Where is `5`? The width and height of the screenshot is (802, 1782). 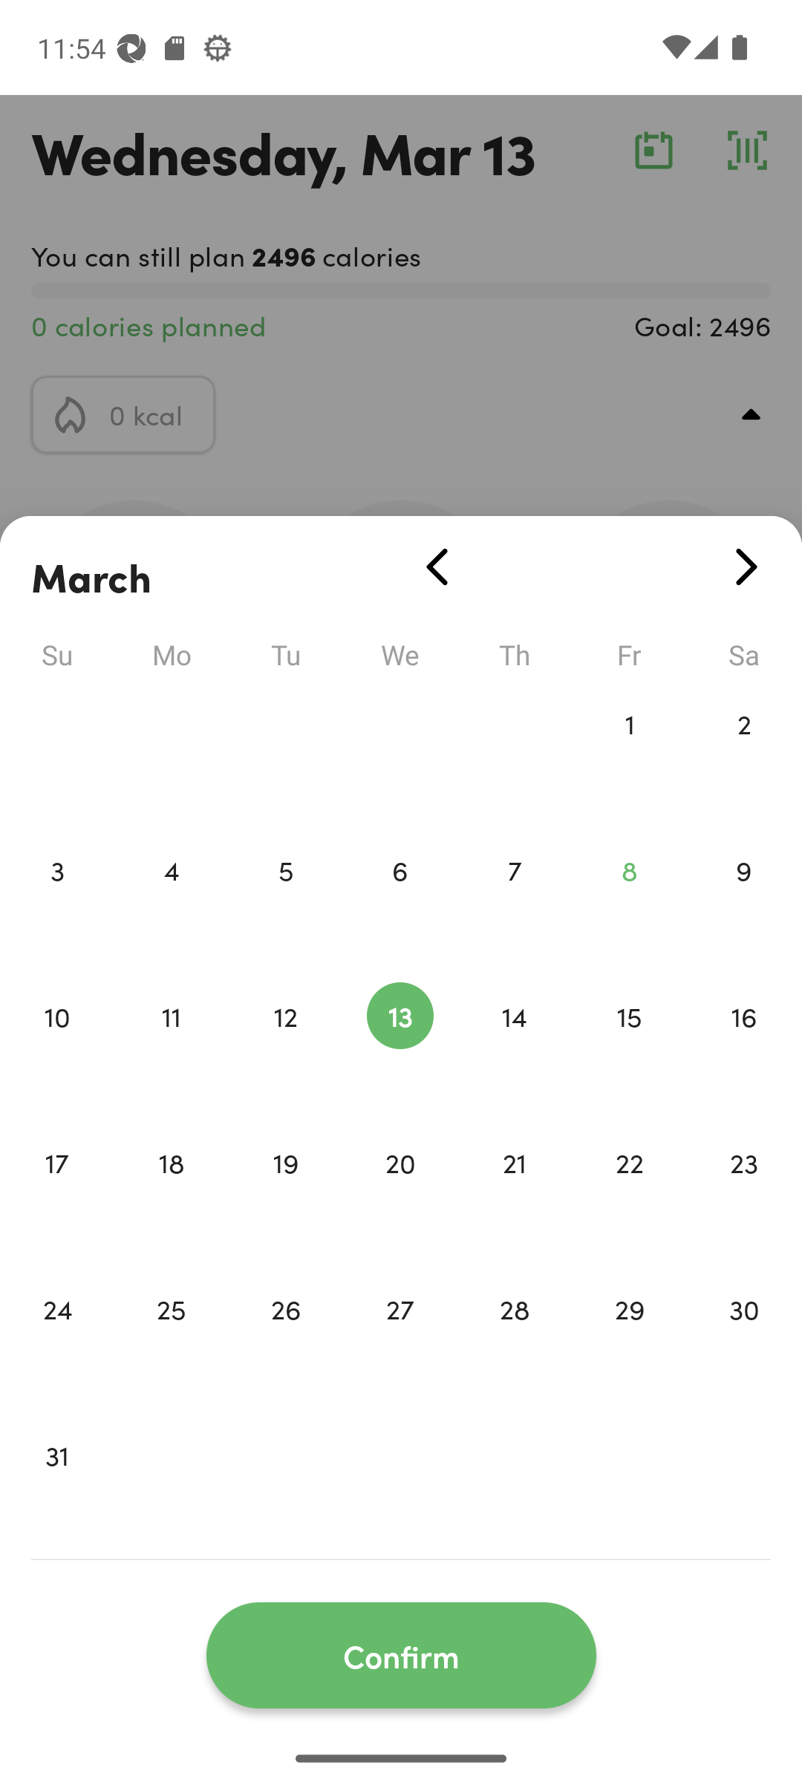
5 is located at coordinates (285, 901).